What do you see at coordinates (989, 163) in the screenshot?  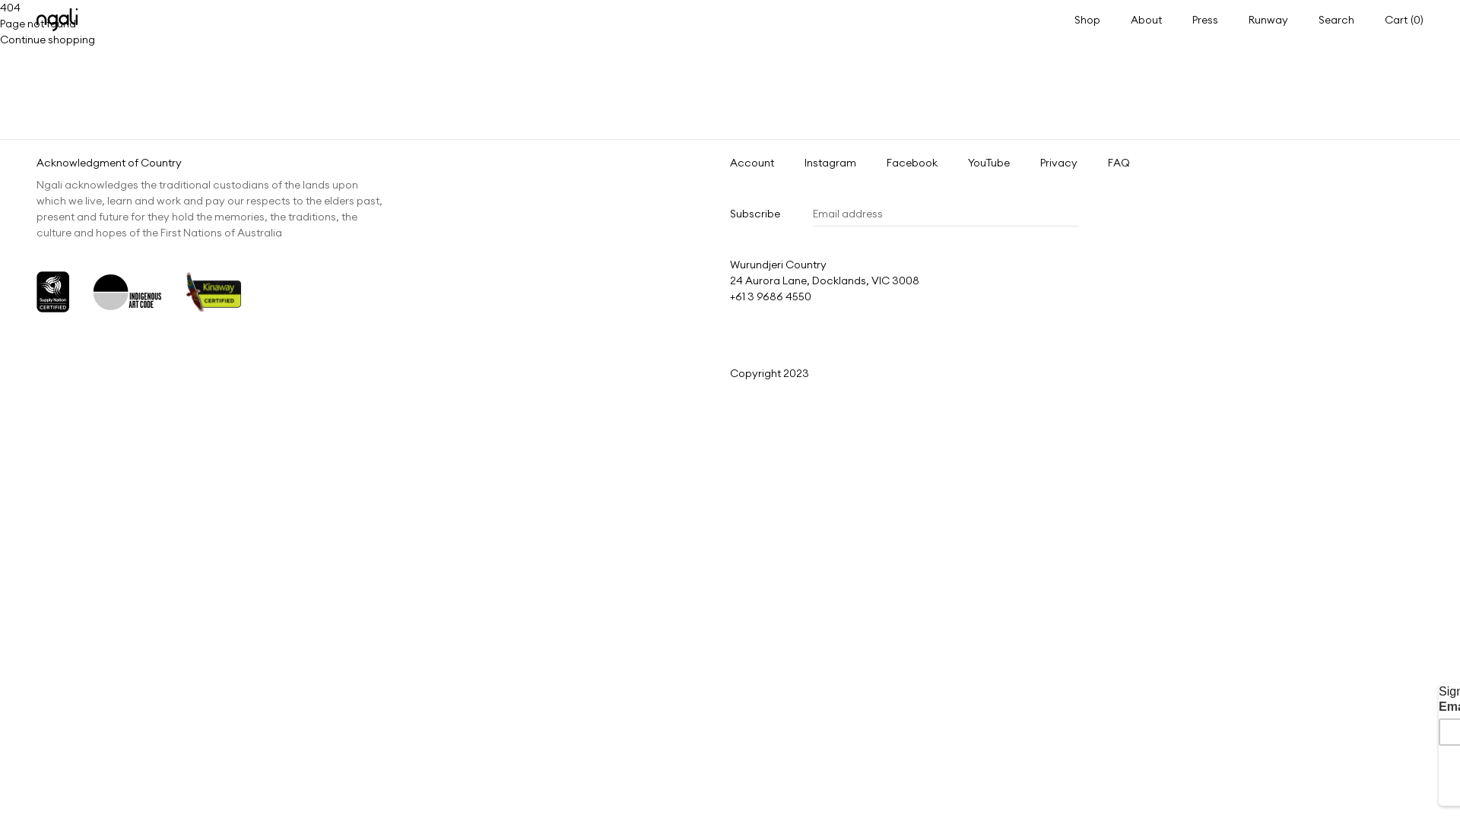 I see `YouTube` at bounding box center [989, 163].